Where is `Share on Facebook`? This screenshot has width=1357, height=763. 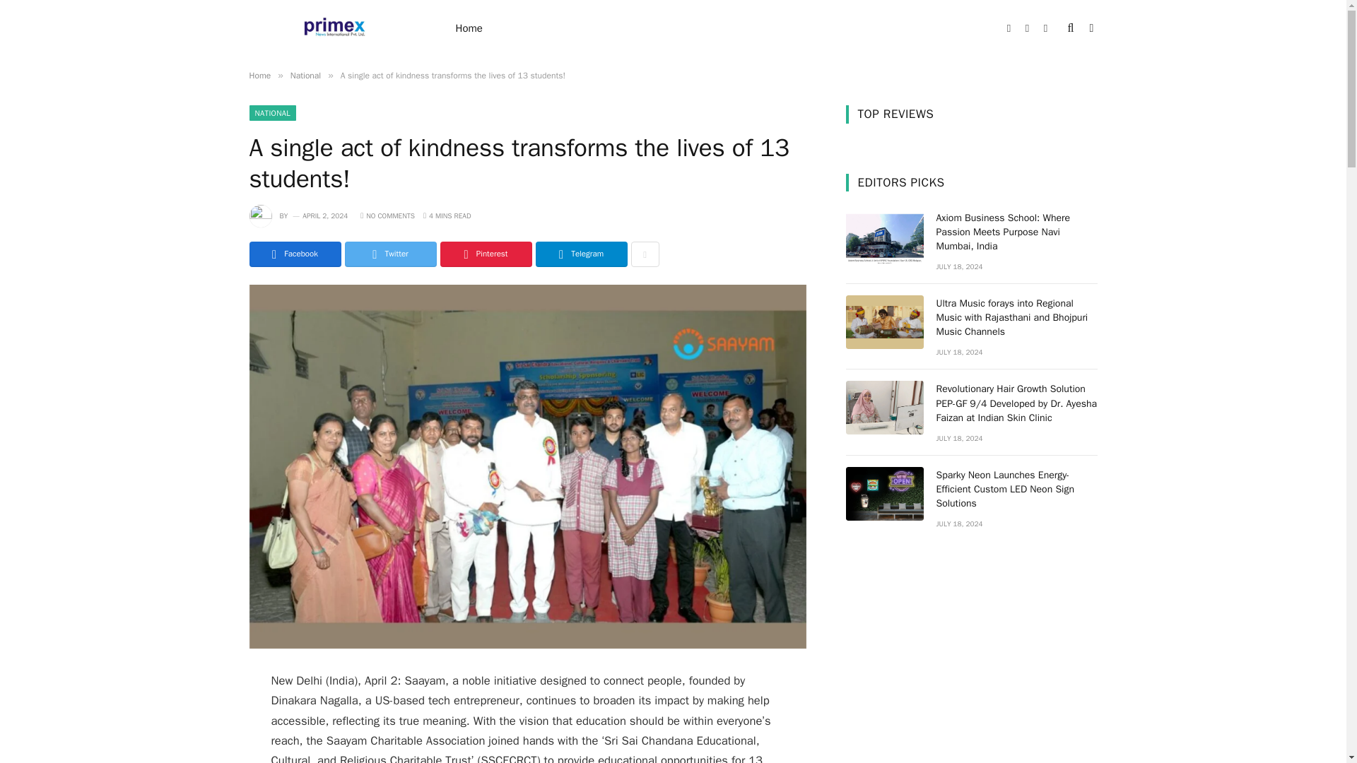
Share on Facebook is located at coordinates (294, 254).